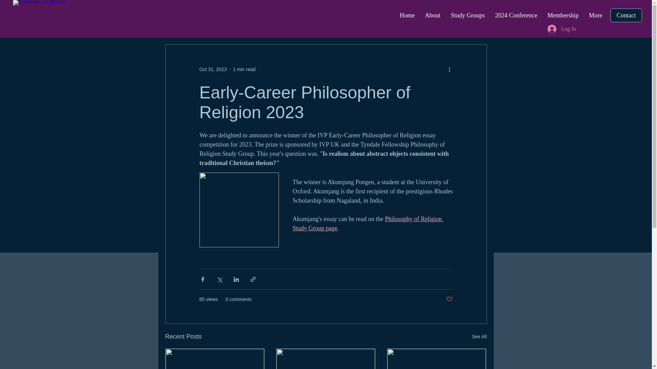 The height and width of the screenshot is (369, 657). What do you see at coordinates (449, 299) in the screenshot?
I see `Post not marked as liked` at bounding box center [449, 299].